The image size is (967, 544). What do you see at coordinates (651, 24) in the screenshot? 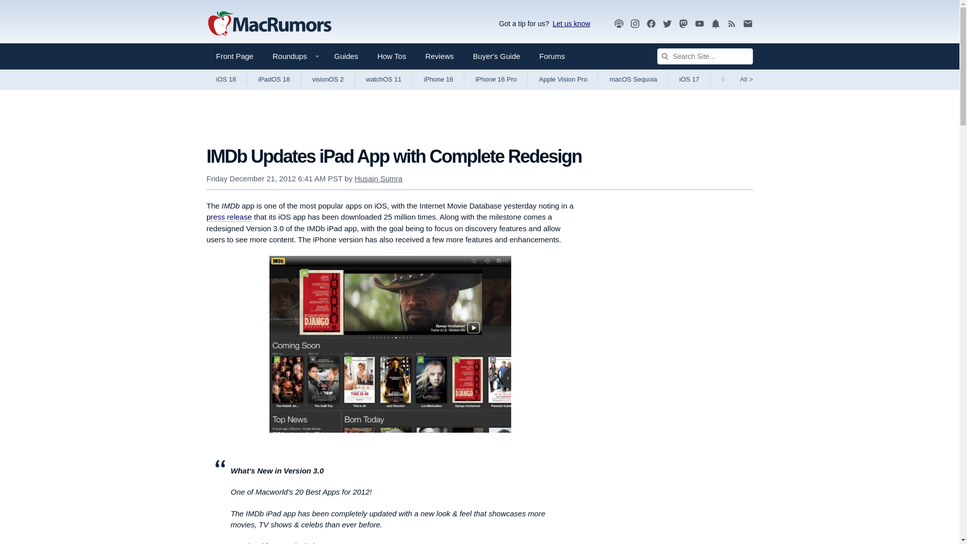
I see `MacRumors FaceBook Page` at bounding box center [651, 24].